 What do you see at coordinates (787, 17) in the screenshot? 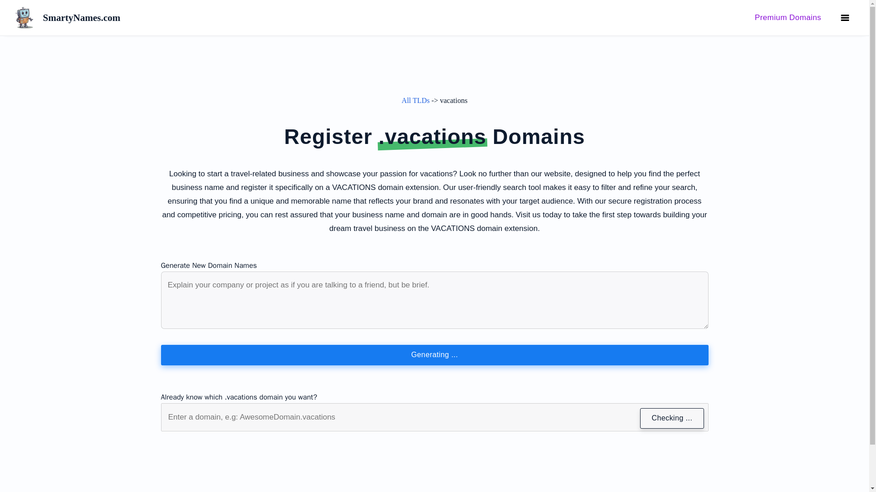
I see `Premium Domains` at bounding box center [787, 17].